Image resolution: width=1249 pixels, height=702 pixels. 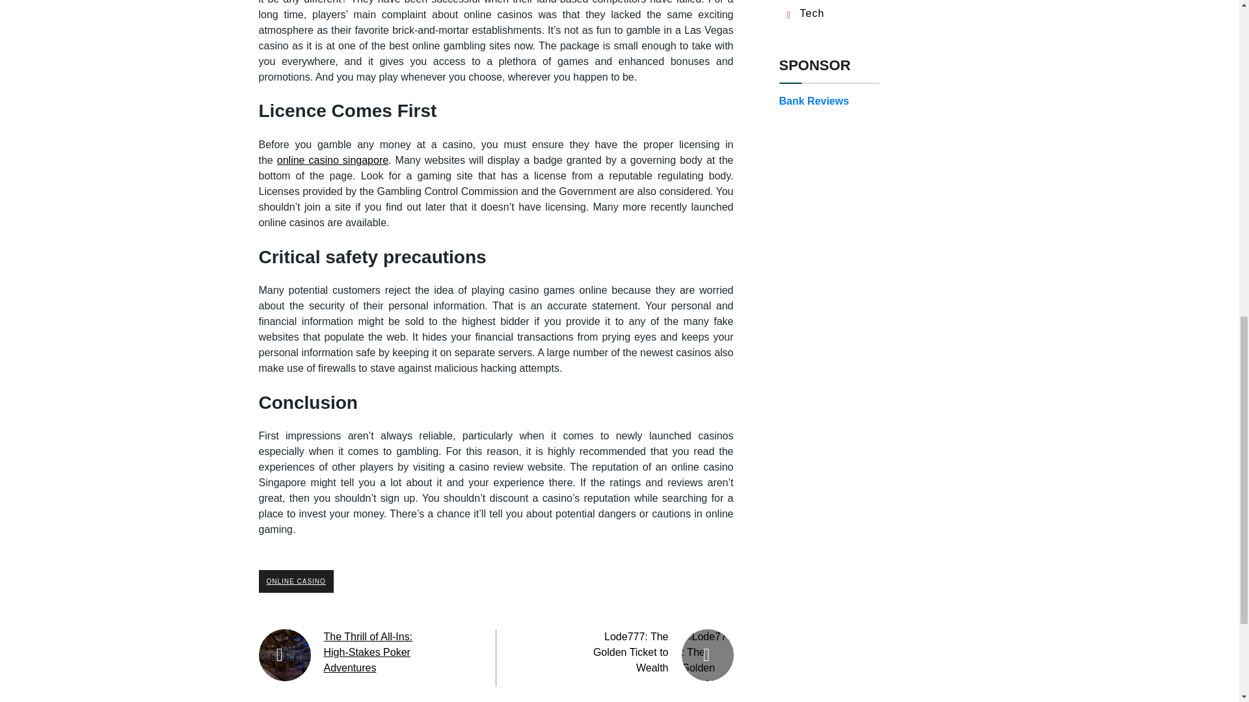 What do you see at coordinates (295, 581) in the screenshot?
I see `ONLINE CASINO` at bounding box center [295, 581].